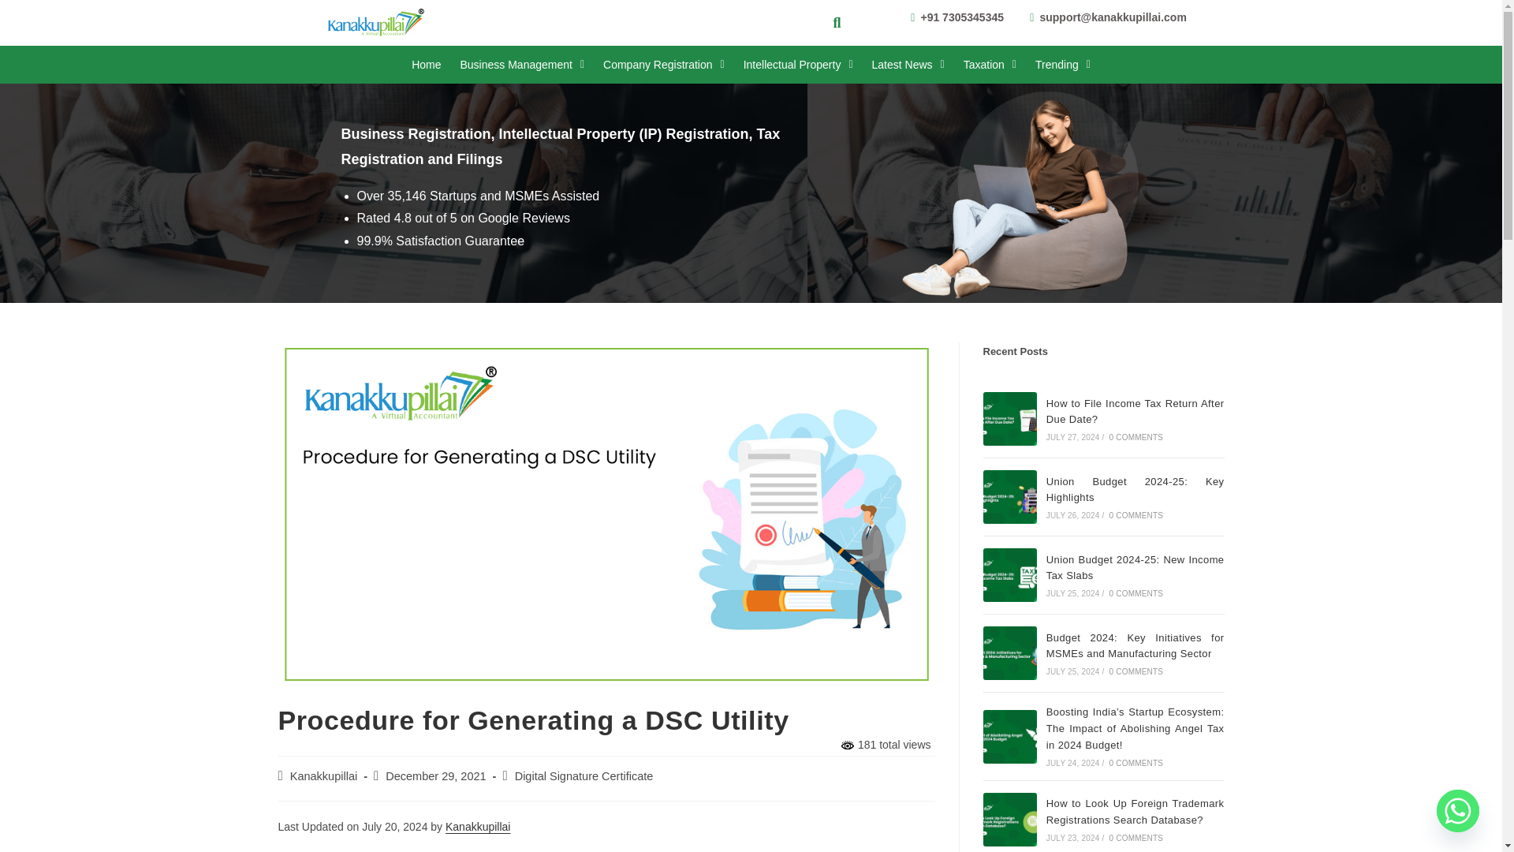 This screenshot has width=1514, height=852. Describe the element at coordinates (1009, 418) in the screenshot. I see `How to File Income Tax Return After Due Date?` at that location.